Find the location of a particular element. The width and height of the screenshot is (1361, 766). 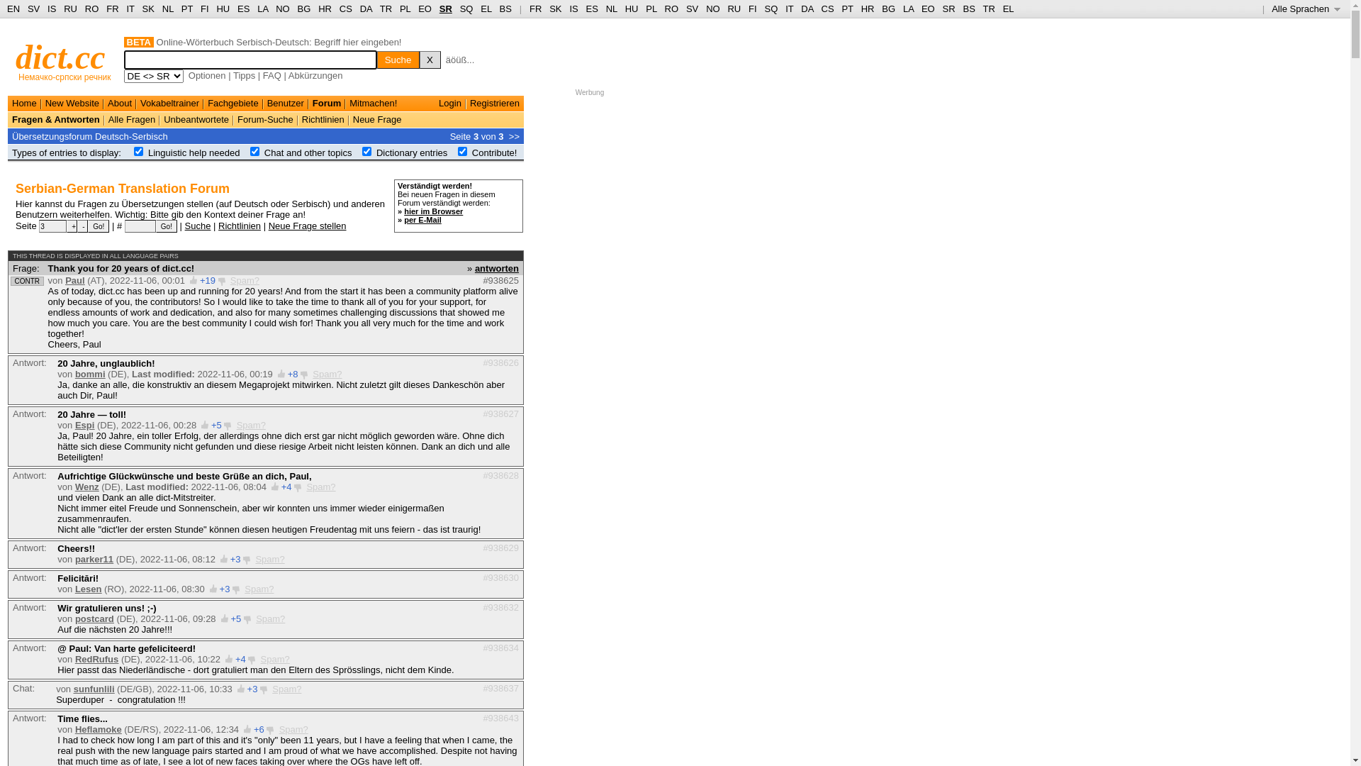

+4 is located at coordinates (241, 660).